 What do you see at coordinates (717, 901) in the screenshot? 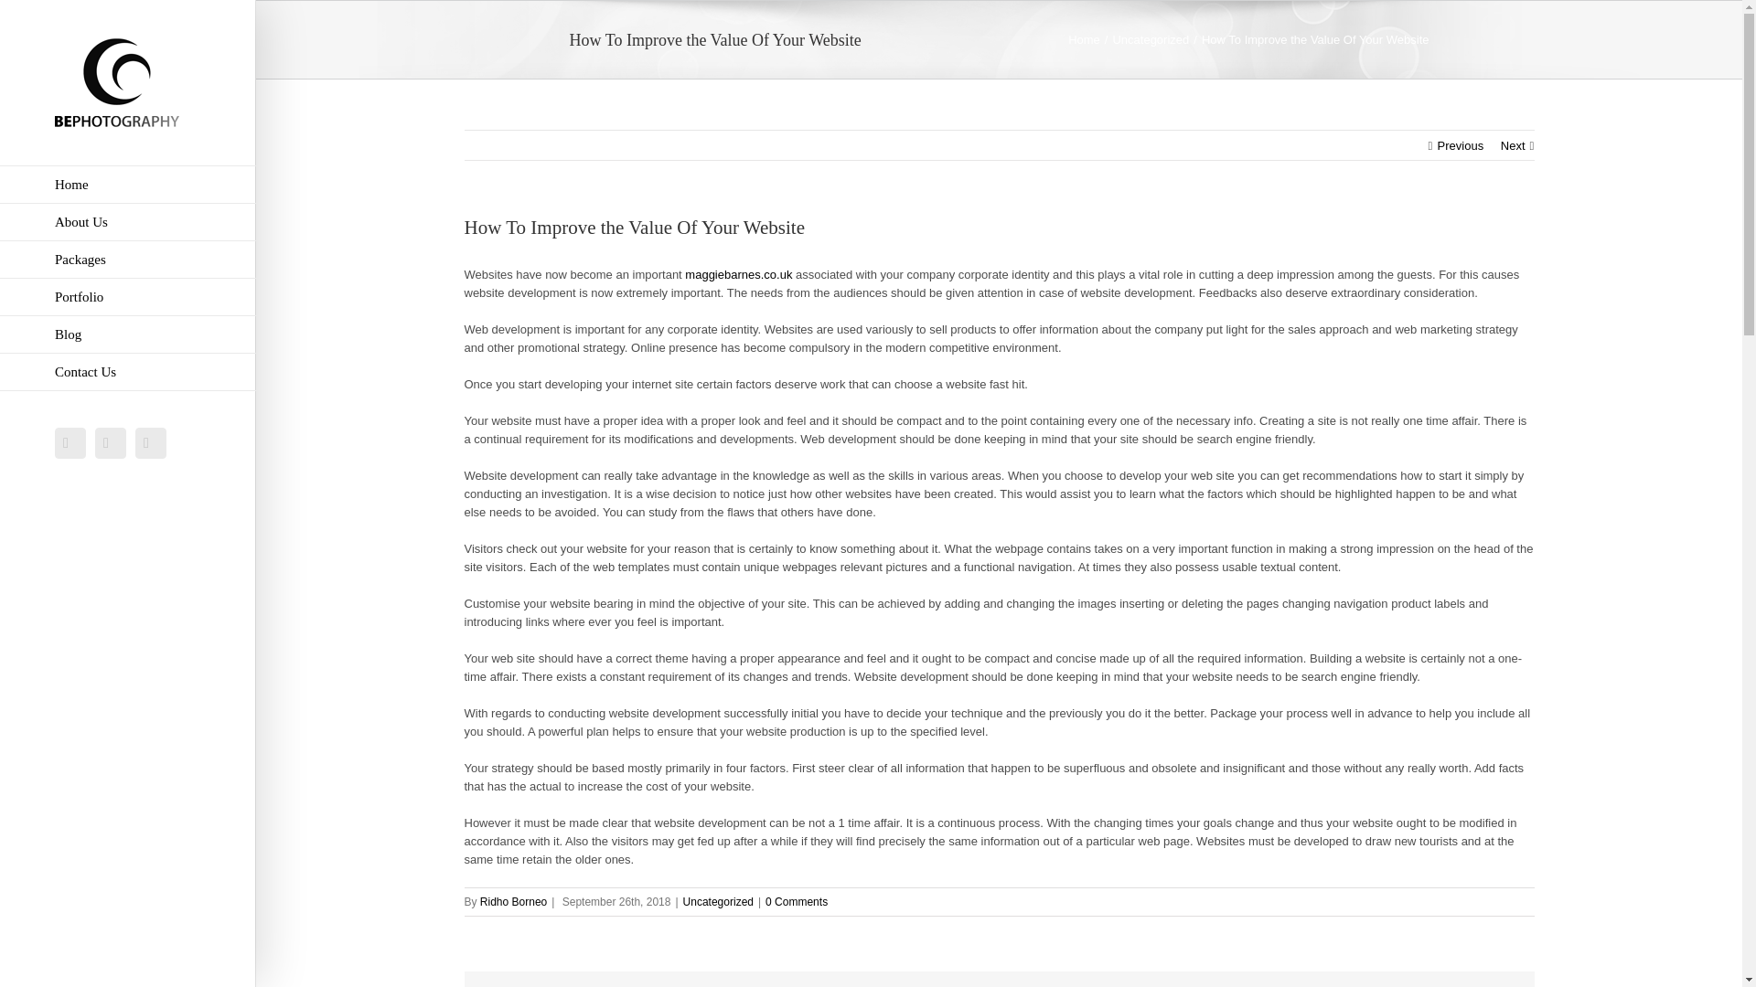
I see `Uncategorized` at bounding box center [717, 901].